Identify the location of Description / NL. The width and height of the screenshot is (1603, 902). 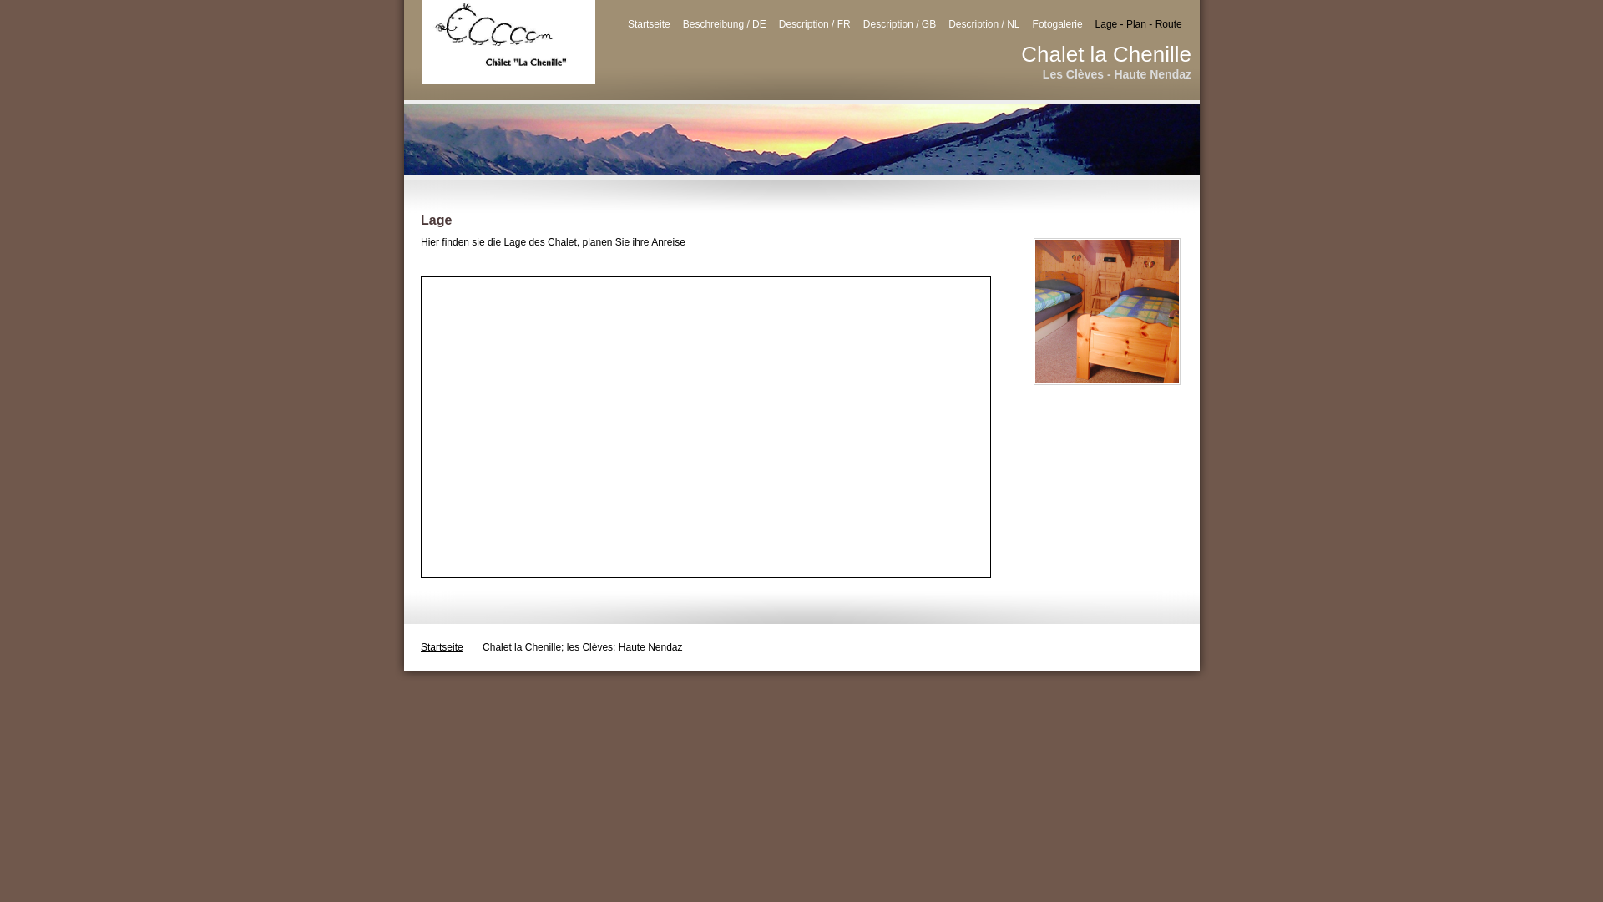
(984, 24).